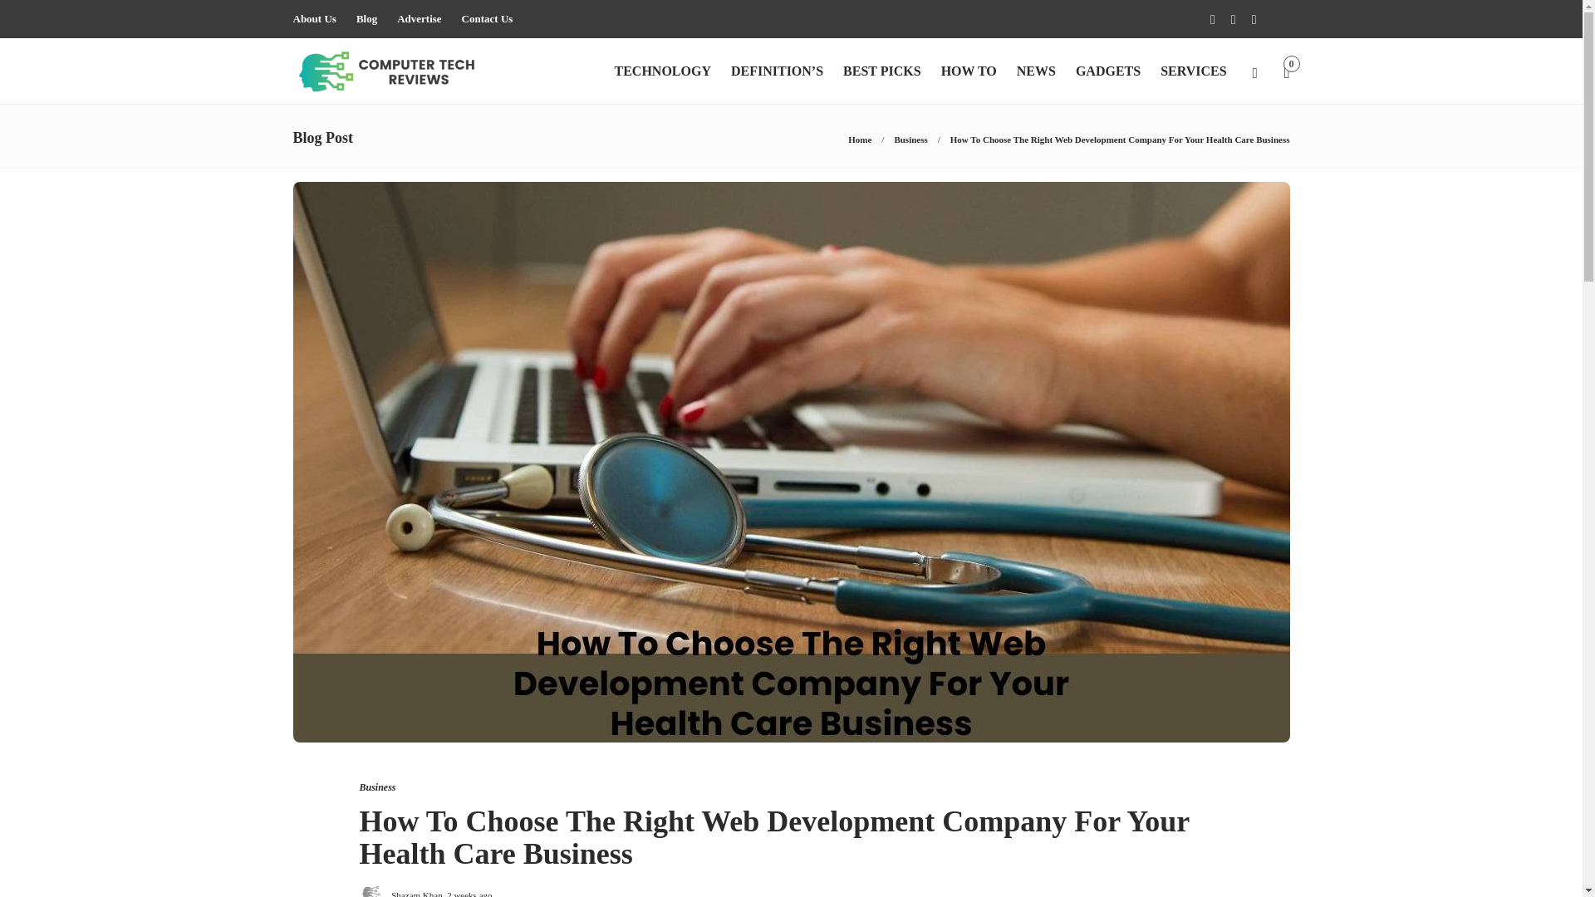 This screenshot has height=897, width=1595. I want to click on Advertise, so click(419, 19).